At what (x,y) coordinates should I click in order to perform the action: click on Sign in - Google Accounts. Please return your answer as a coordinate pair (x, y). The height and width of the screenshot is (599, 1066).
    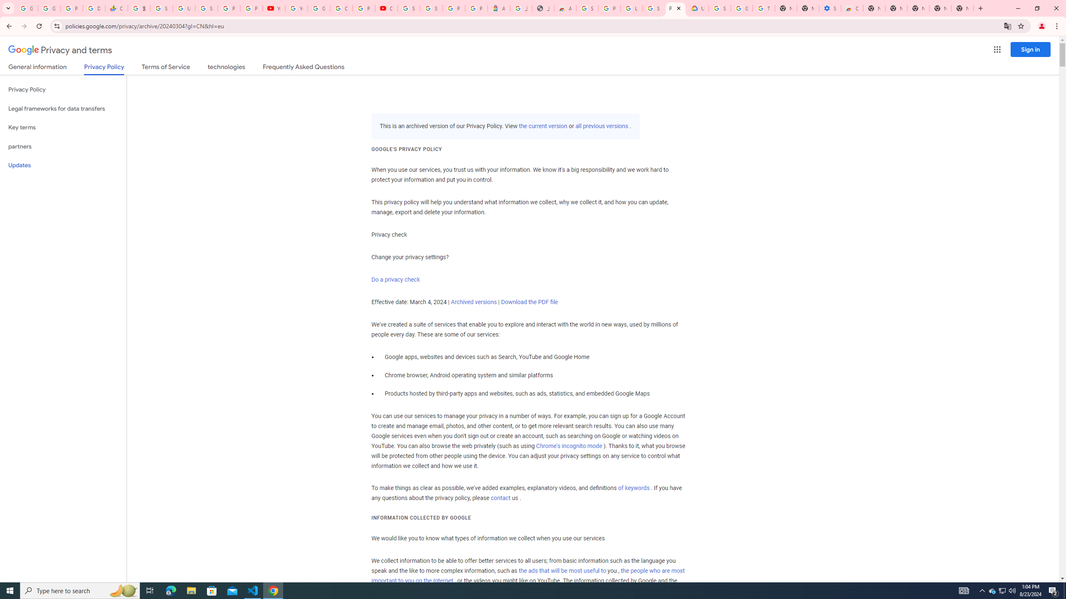
    Looking at the image, I should click on (720, 8).